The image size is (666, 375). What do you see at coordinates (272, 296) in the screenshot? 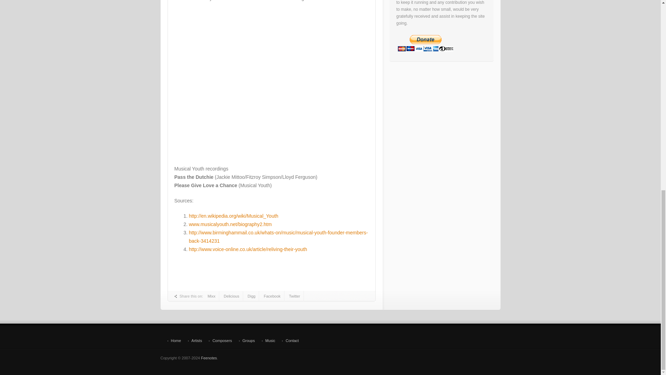
I see `Share this entry on Facebook` at bounding box center [272, 296].